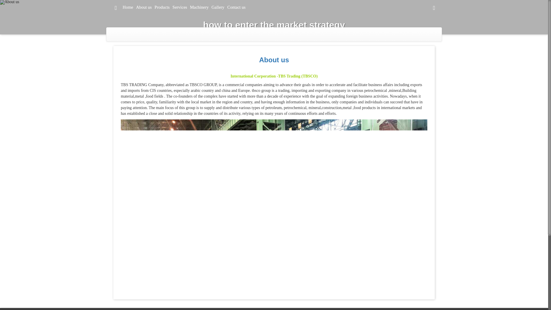  What do you see at coordinates (143, 7) in the screenshot?
I see `About us` at bounding box center [143, 7].